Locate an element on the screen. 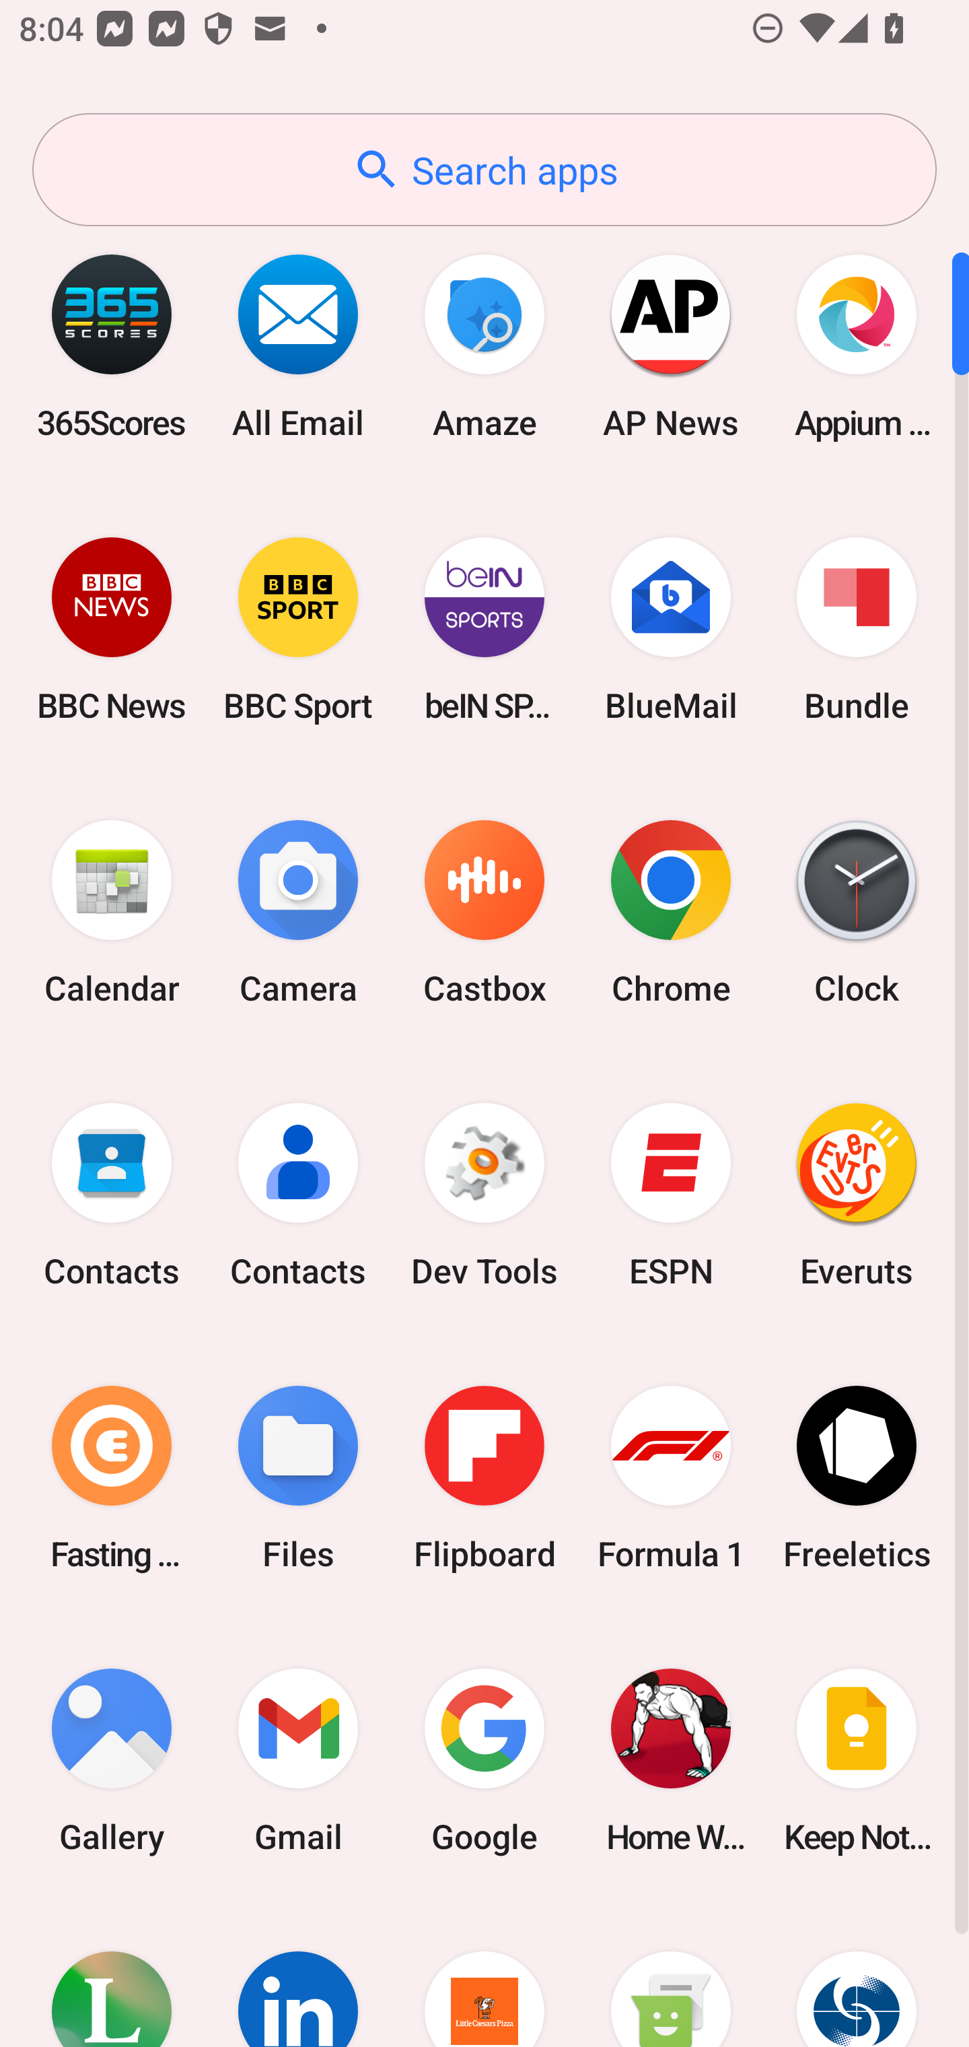 This screenshot has height=2047, width=969. Freeletics is located at coordinates (857, 1477).